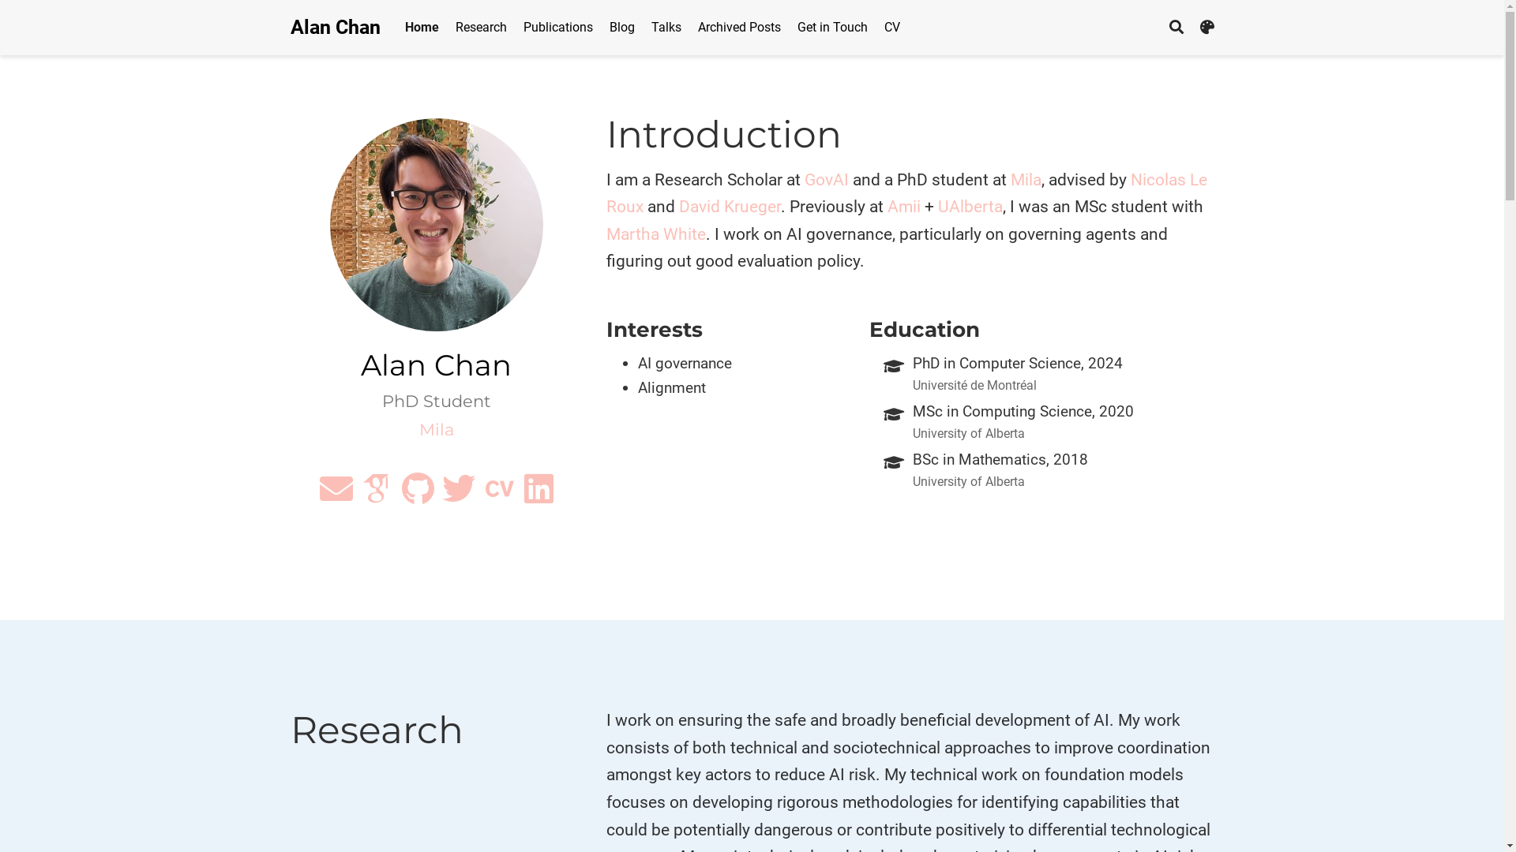 The image size is (1516, 852). What do you see at coordinates (906, 194) in the screenshot?
I see `Nicolas Le Roux` at bounding box center [906, 194].